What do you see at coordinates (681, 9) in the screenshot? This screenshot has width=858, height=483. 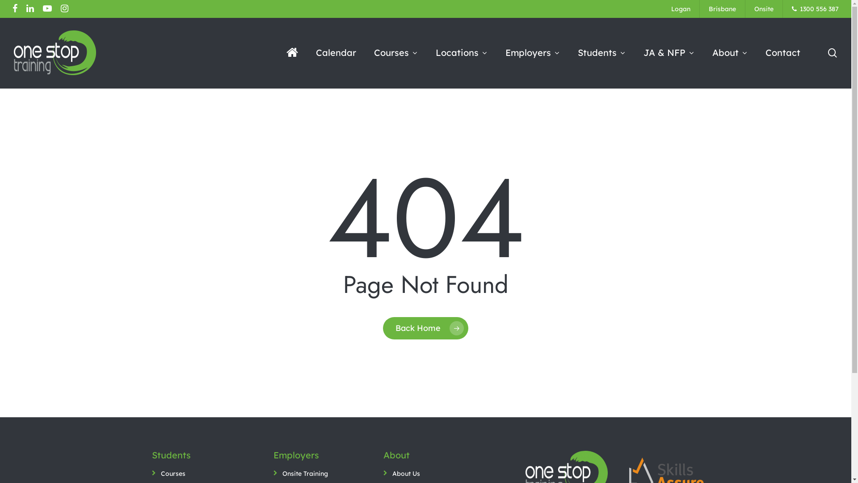 I see `Logan` at bounding box center [681, 9].